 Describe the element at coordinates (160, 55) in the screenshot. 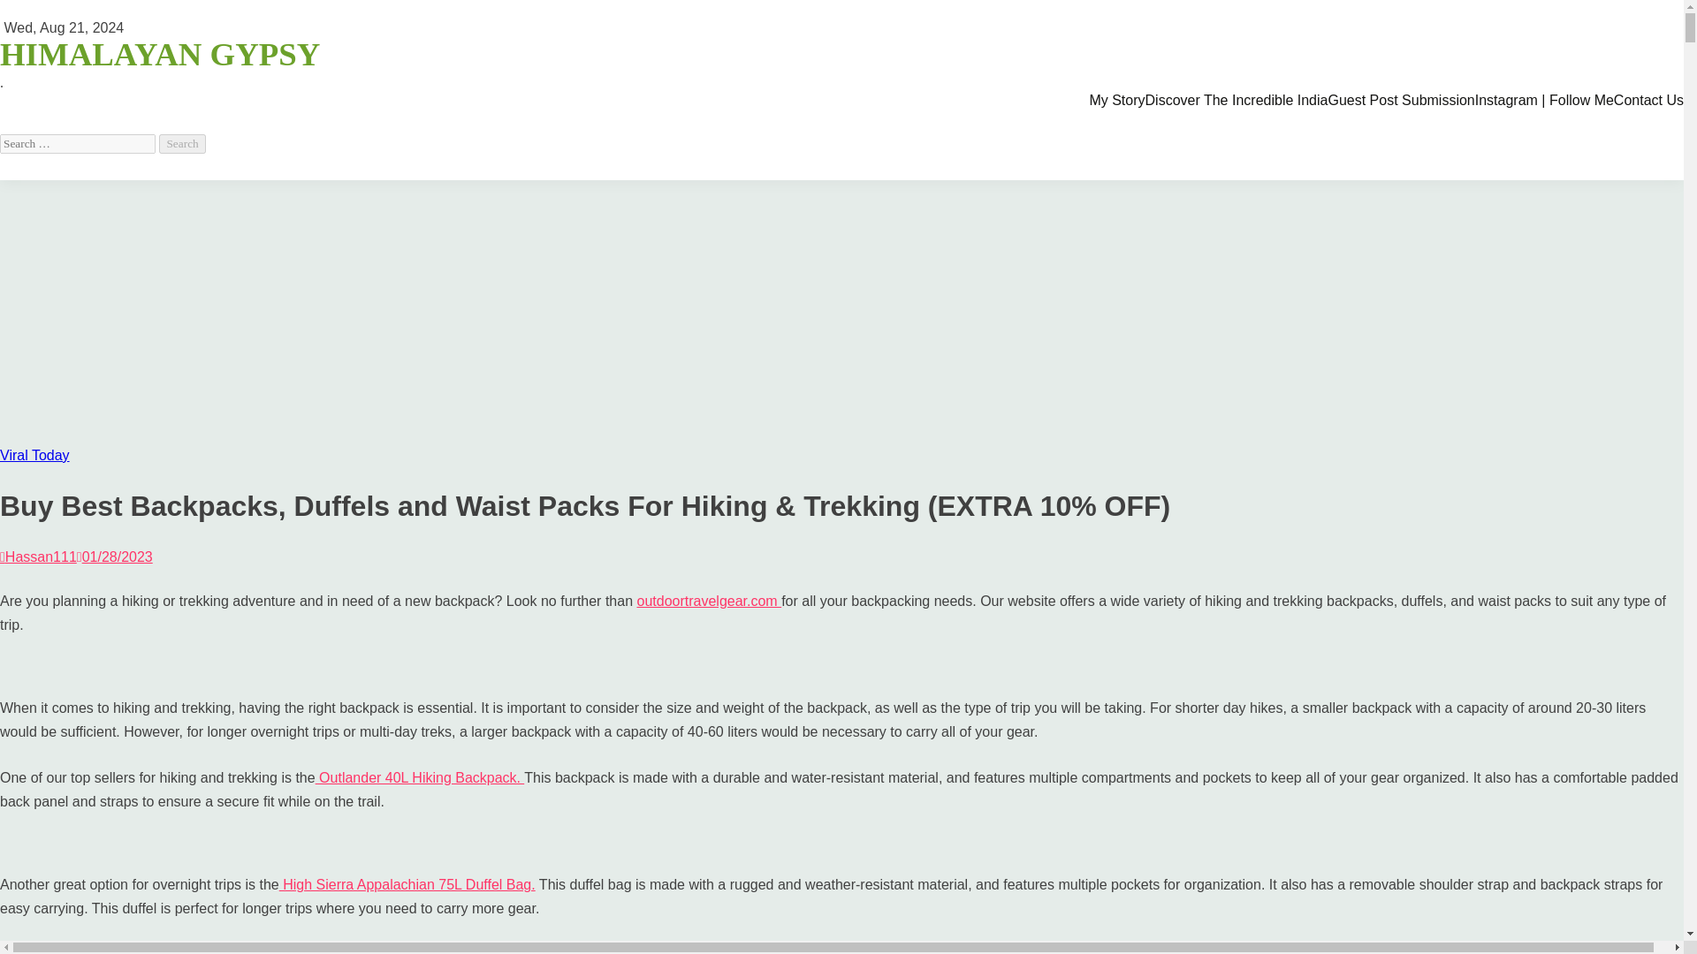

I see `HIMALAYAN GYPSY` at that location.